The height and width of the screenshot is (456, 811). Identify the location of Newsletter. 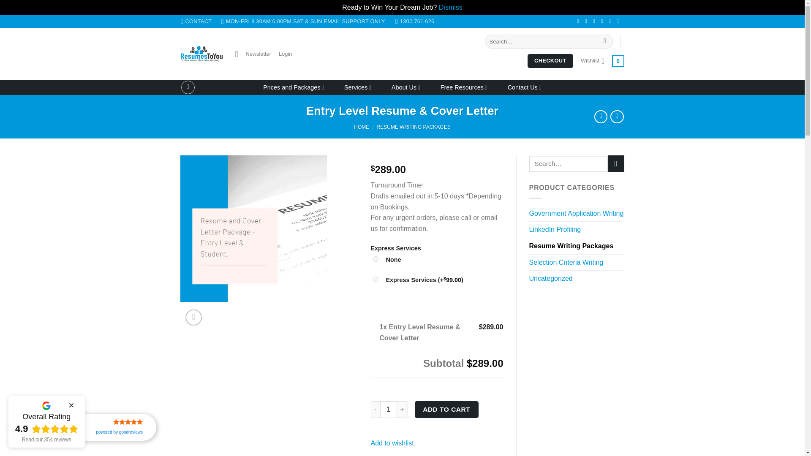
(253, 54).